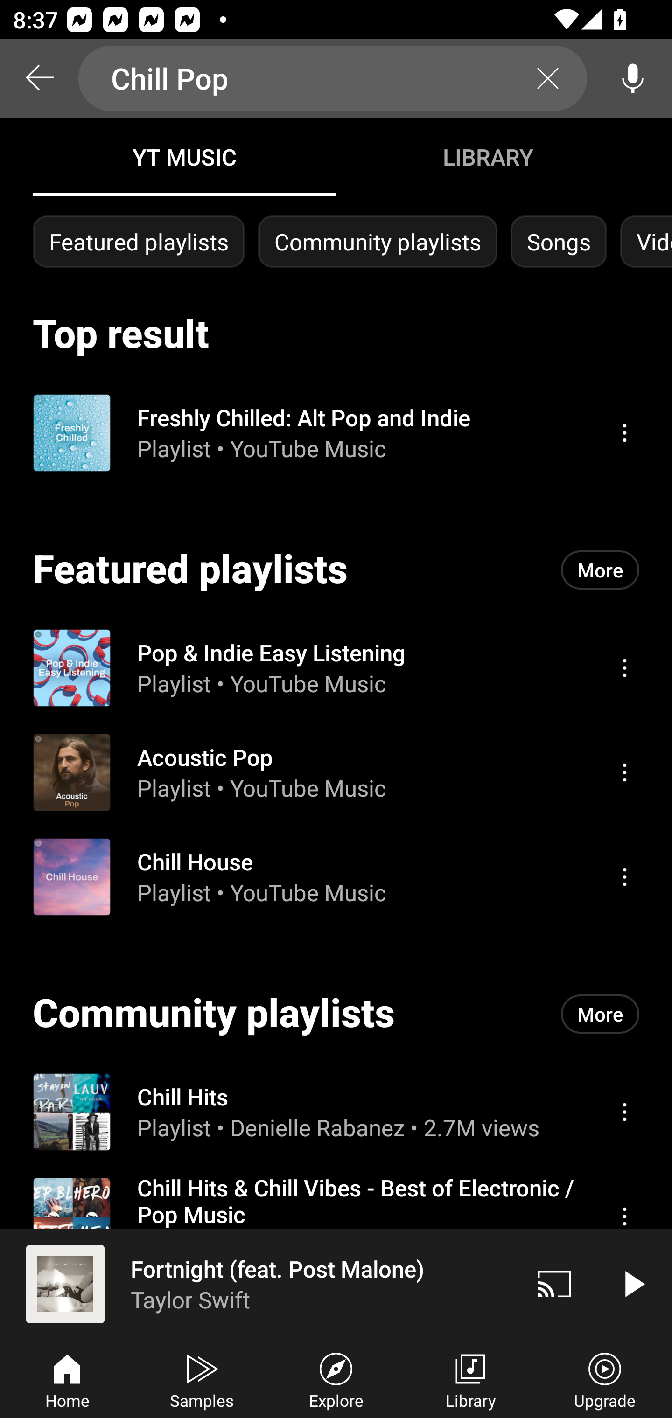 The width and height of the screenshot is (672, 1418). Describe the element at coordinates (258, 1284) in the screenshot. I see `Fortnight (feat. Post Malone) Taylor Swift` at that location.